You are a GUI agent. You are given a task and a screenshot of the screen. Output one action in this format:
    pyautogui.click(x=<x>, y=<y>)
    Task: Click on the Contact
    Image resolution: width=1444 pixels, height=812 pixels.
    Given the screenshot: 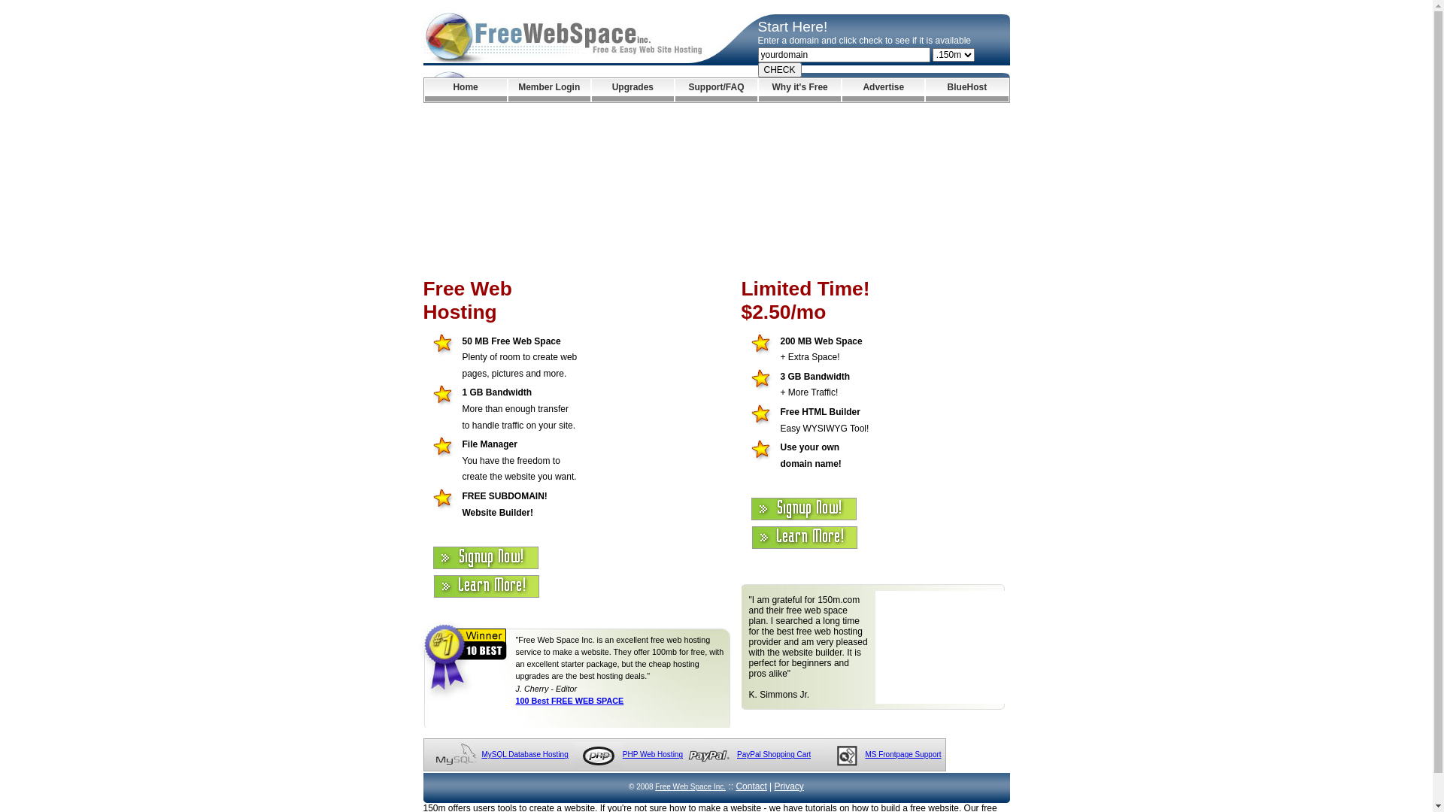 What is the action you would take?
    pyautogui.click(x=751, y=786)
    